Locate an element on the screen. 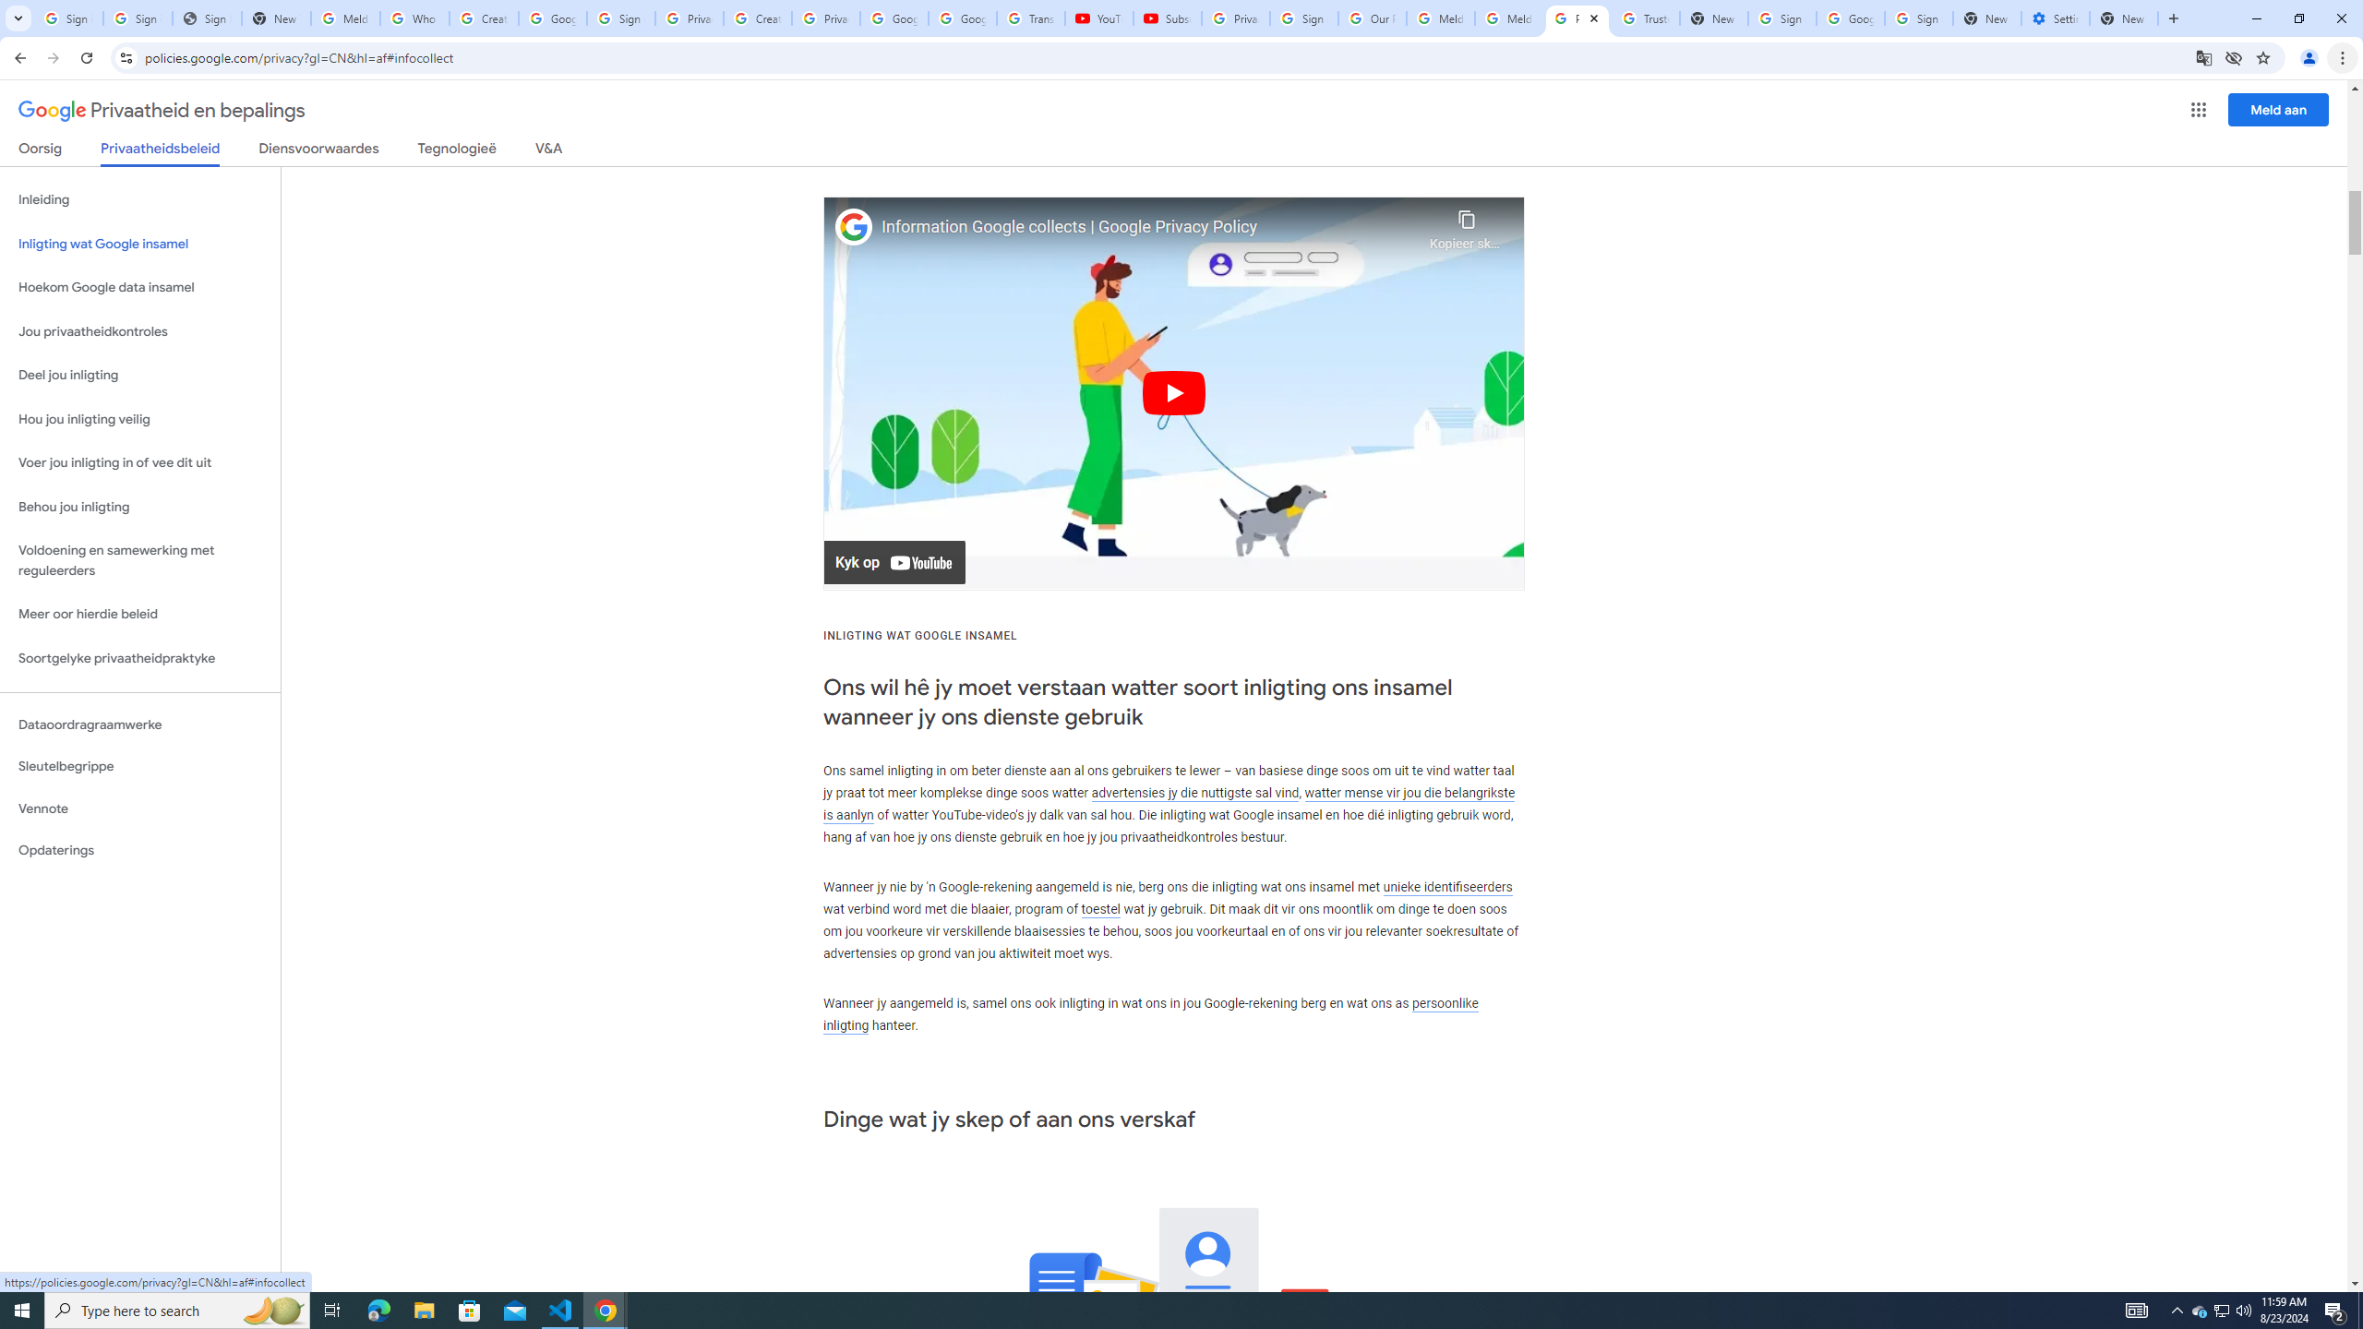  V&A is located at coordinates (548, 151).